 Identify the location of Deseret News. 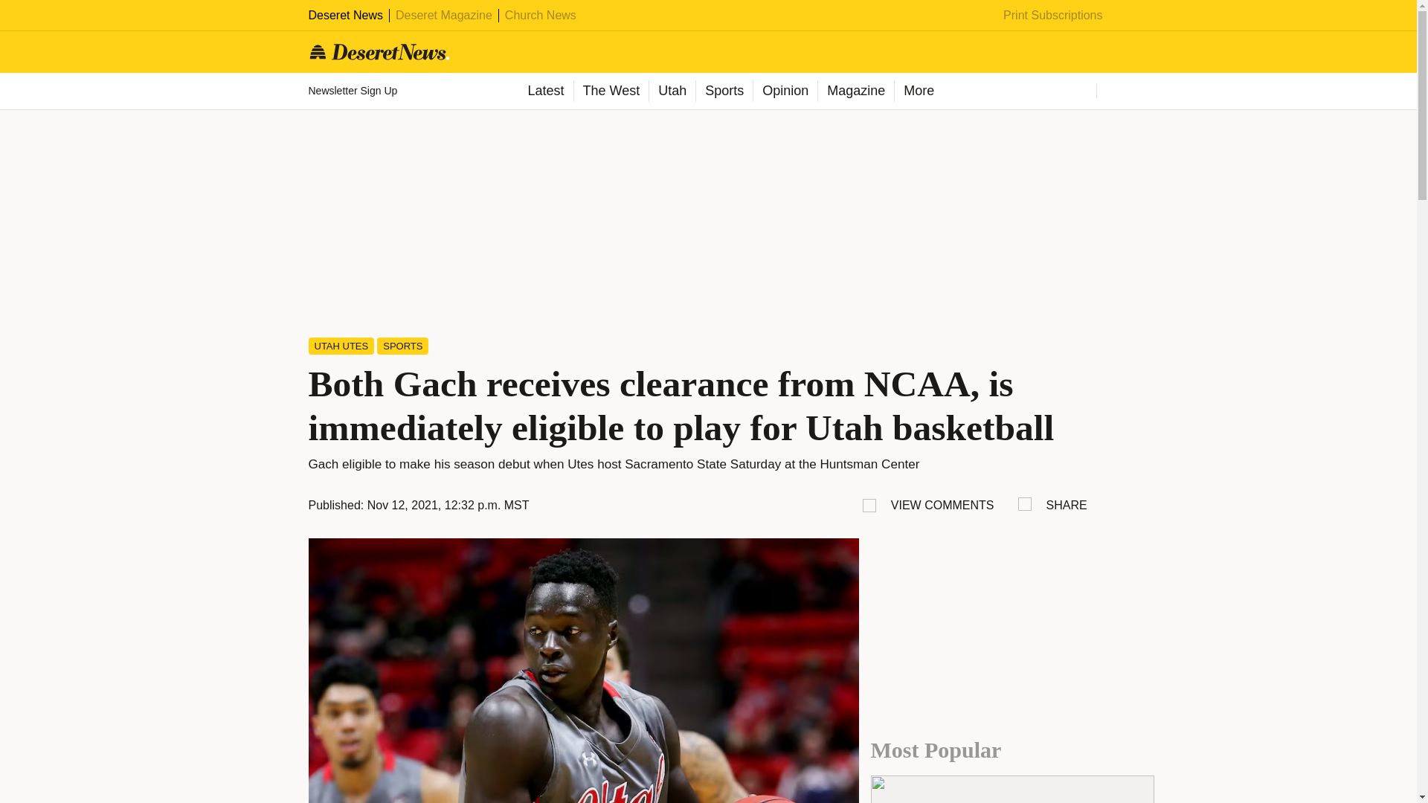
(345, 15).